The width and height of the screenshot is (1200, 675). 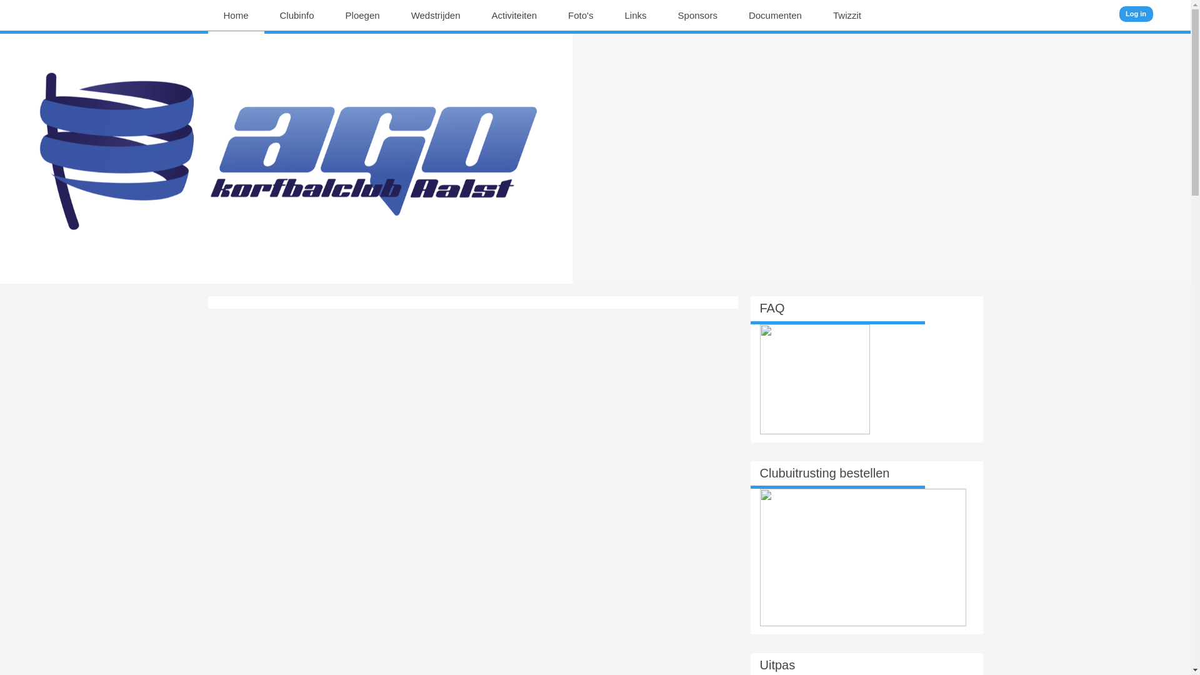 I want to click on Foto's, so click(x=581, y=16).